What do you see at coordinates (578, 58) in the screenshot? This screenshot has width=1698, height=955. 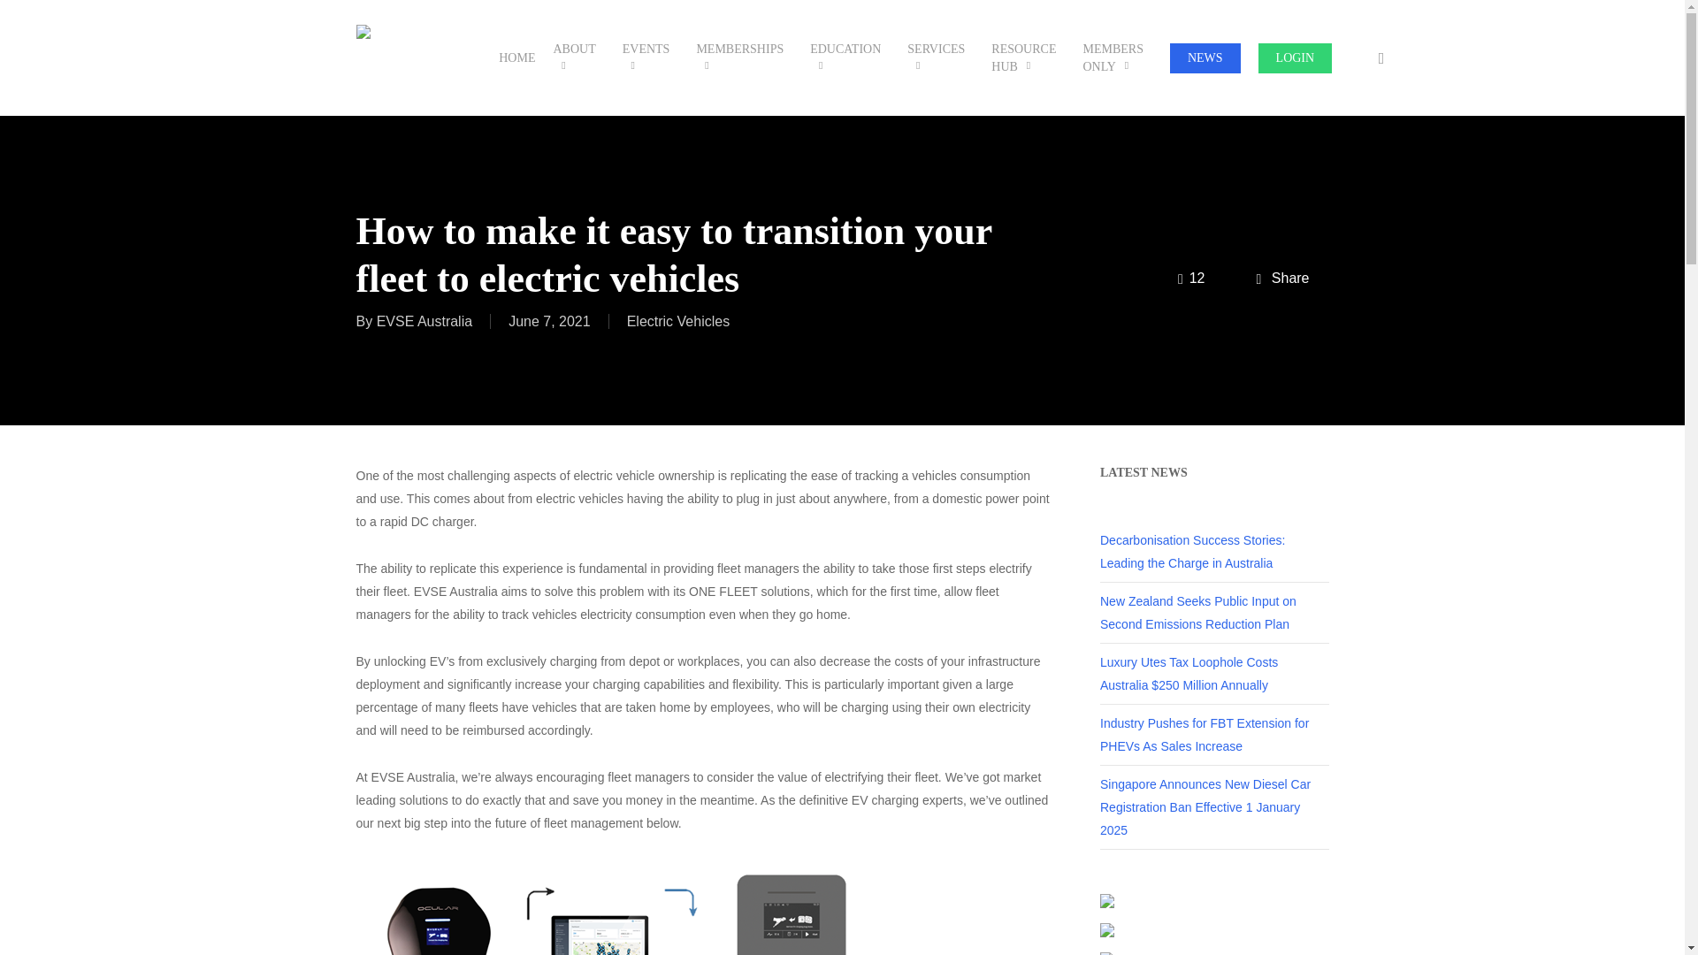 I see `ABOUT` at bounding box center [578, 58].